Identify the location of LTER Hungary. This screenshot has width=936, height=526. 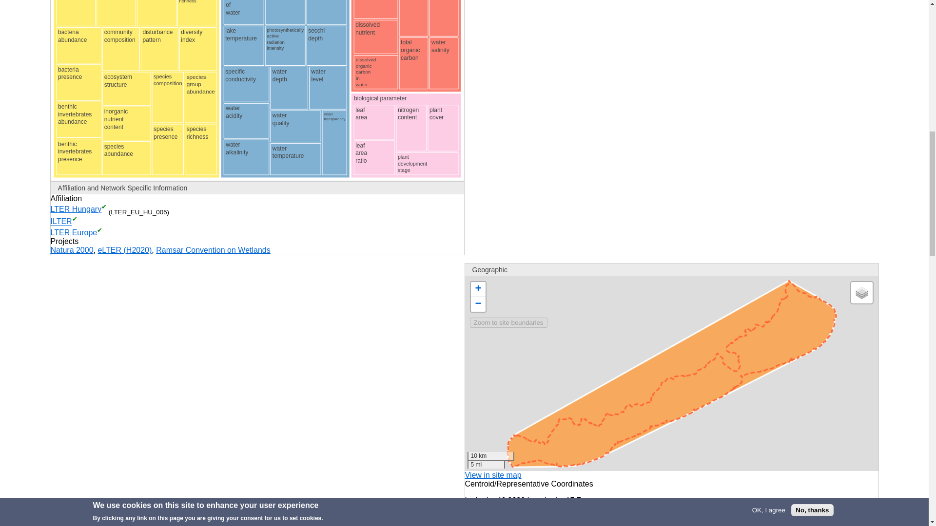
(76, 209).